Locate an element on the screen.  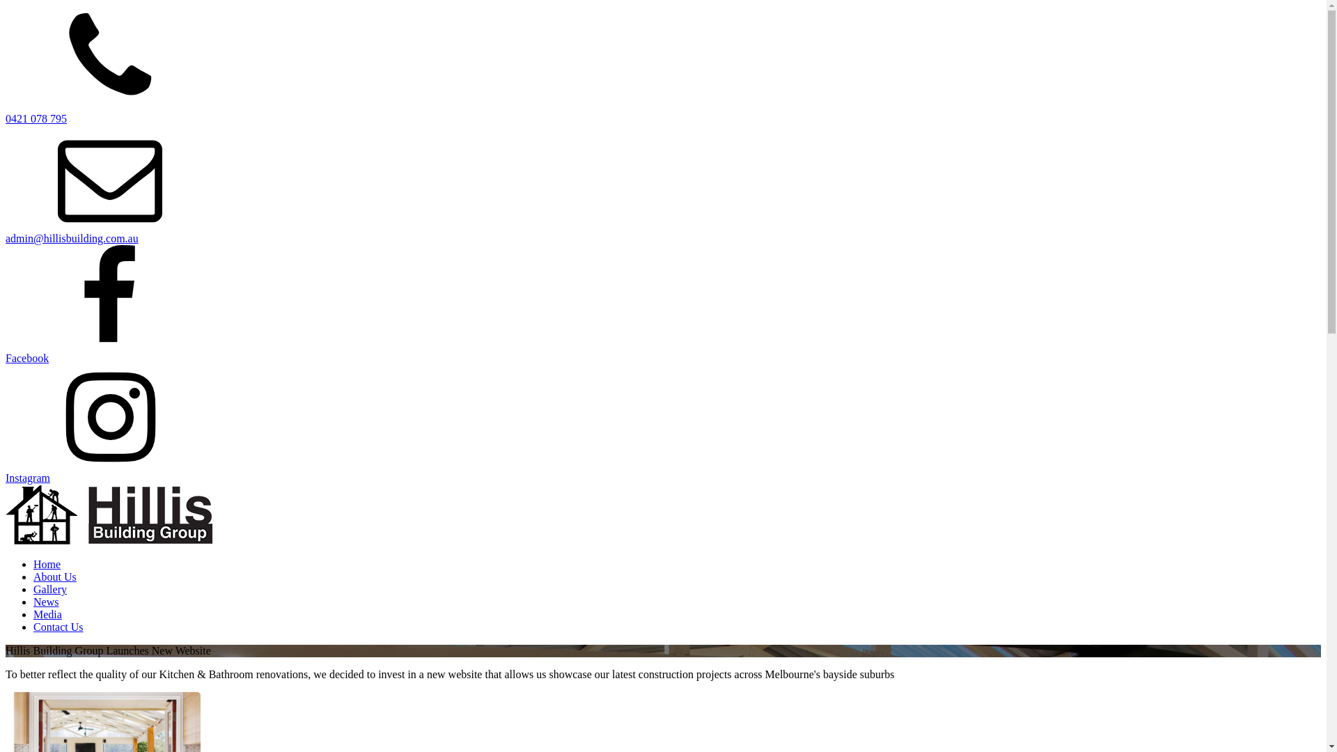
Instagram is located at coordinates (28, 478).